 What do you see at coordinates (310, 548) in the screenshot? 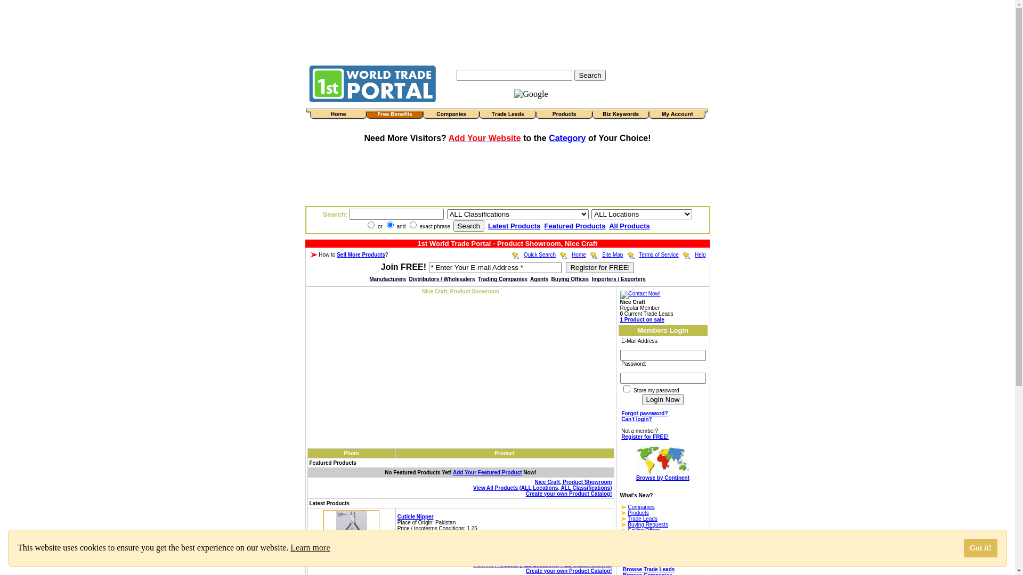
I see `Learn more` at bounding box center [310, 548].